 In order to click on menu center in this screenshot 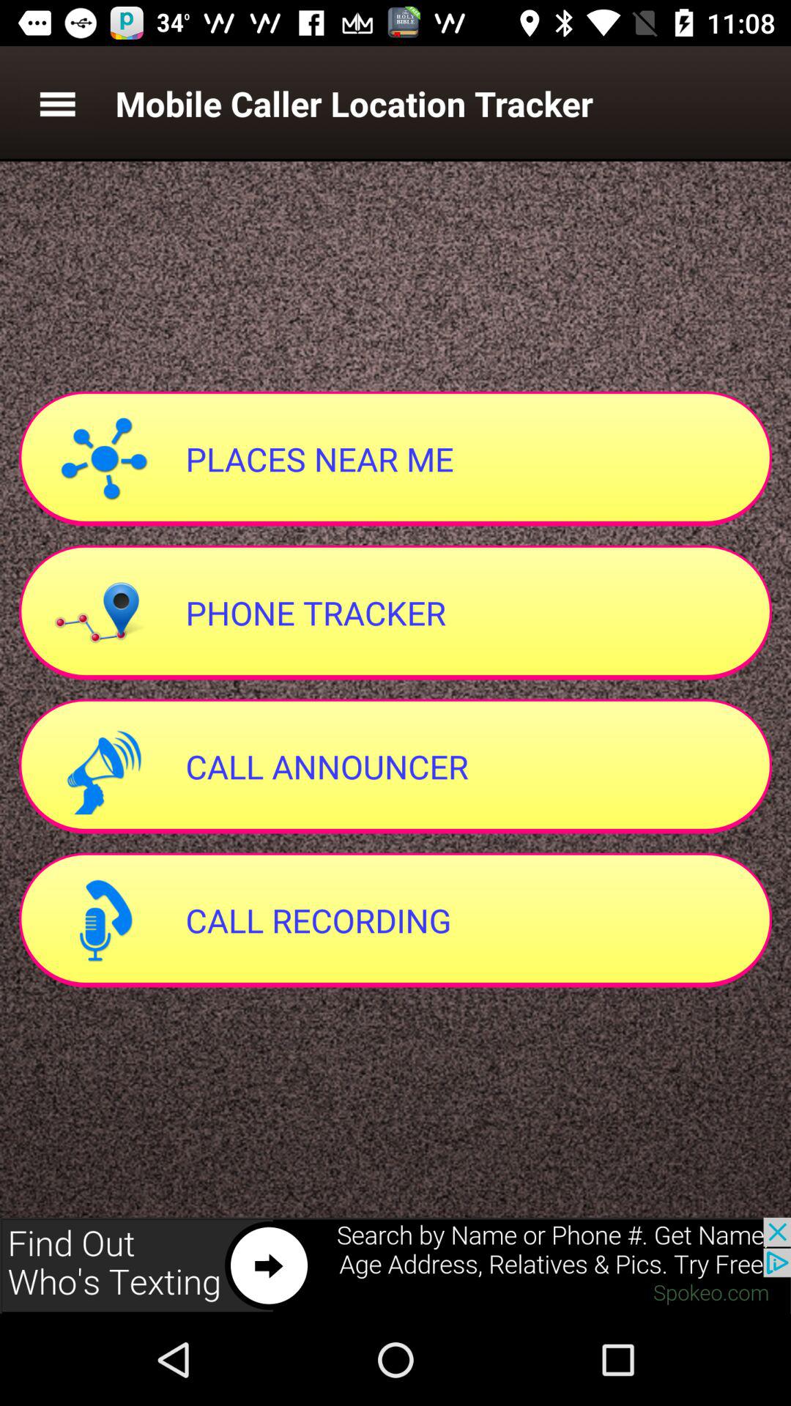, I will do `click(57, 104)`.